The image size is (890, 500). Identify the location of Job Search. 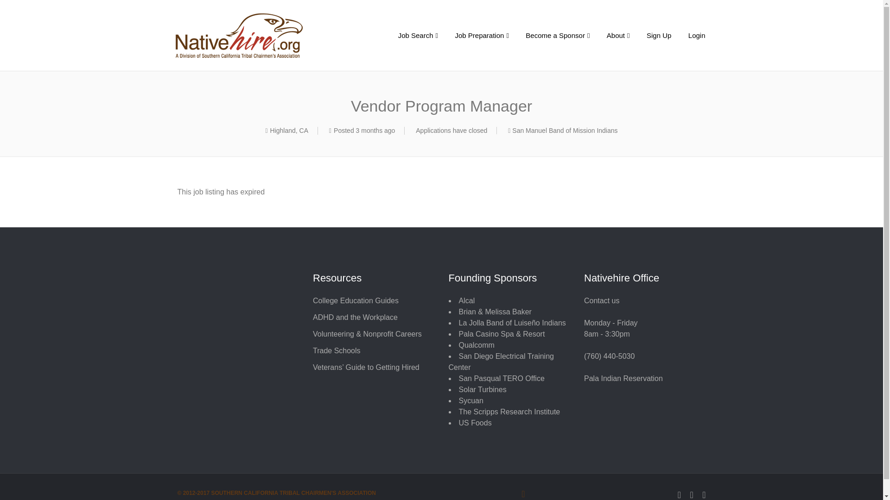
(418, 36).